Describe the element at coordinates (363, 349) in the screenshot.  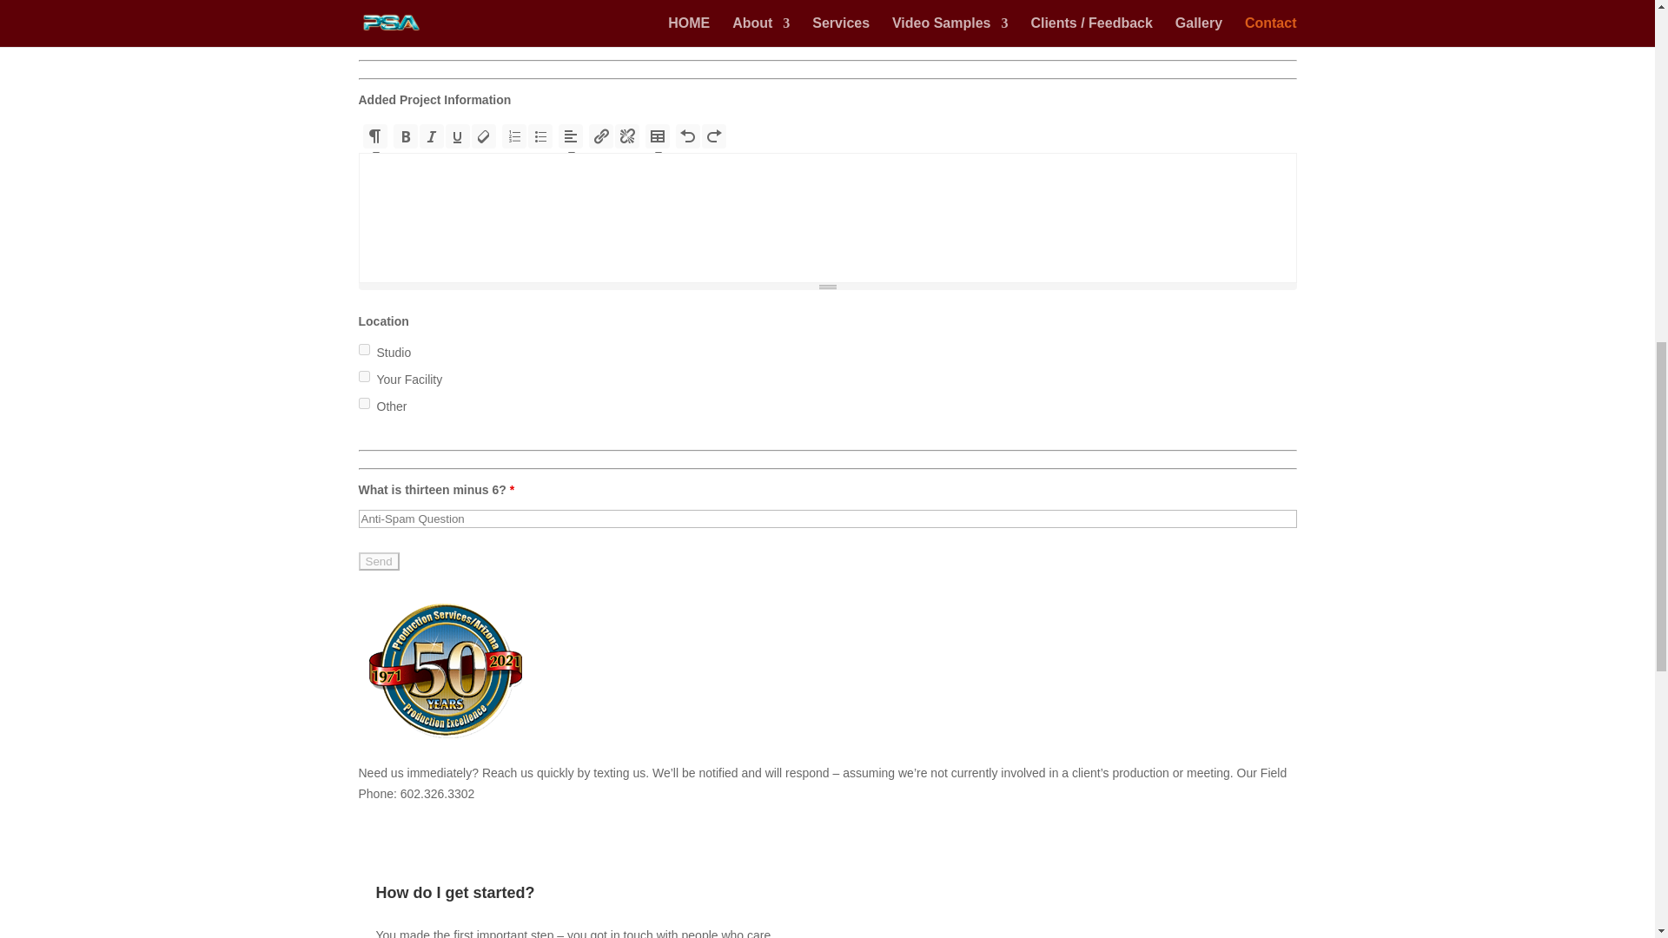
I see `studio` at that location.